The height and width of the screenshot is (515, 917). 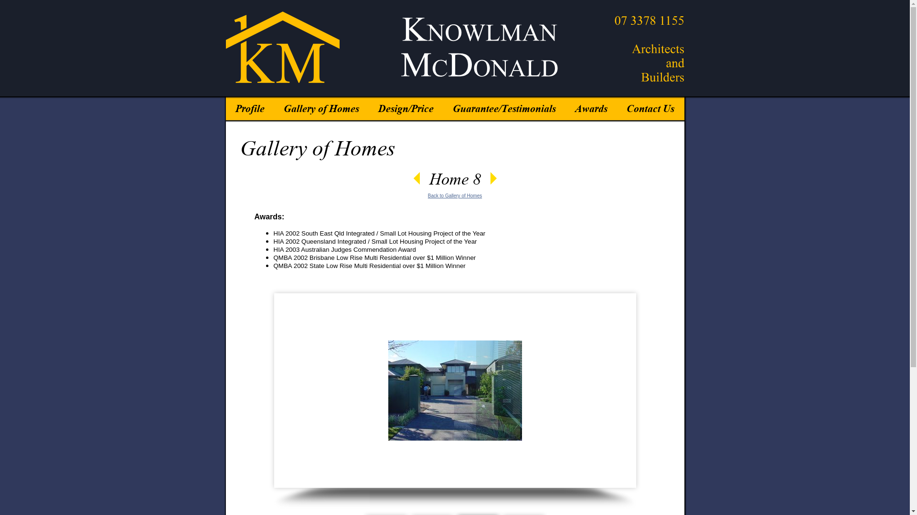 What do you see at coordinates (650, 105) in the screenshot?
I see `Contact Us` at bounding box center [650, 105].